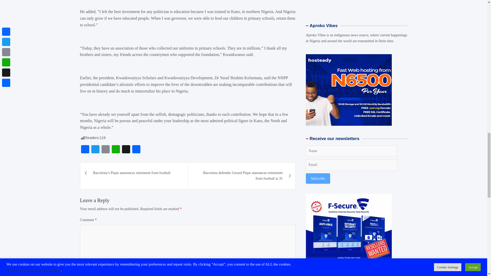  I want to click on Facebook, so click(85, 150).